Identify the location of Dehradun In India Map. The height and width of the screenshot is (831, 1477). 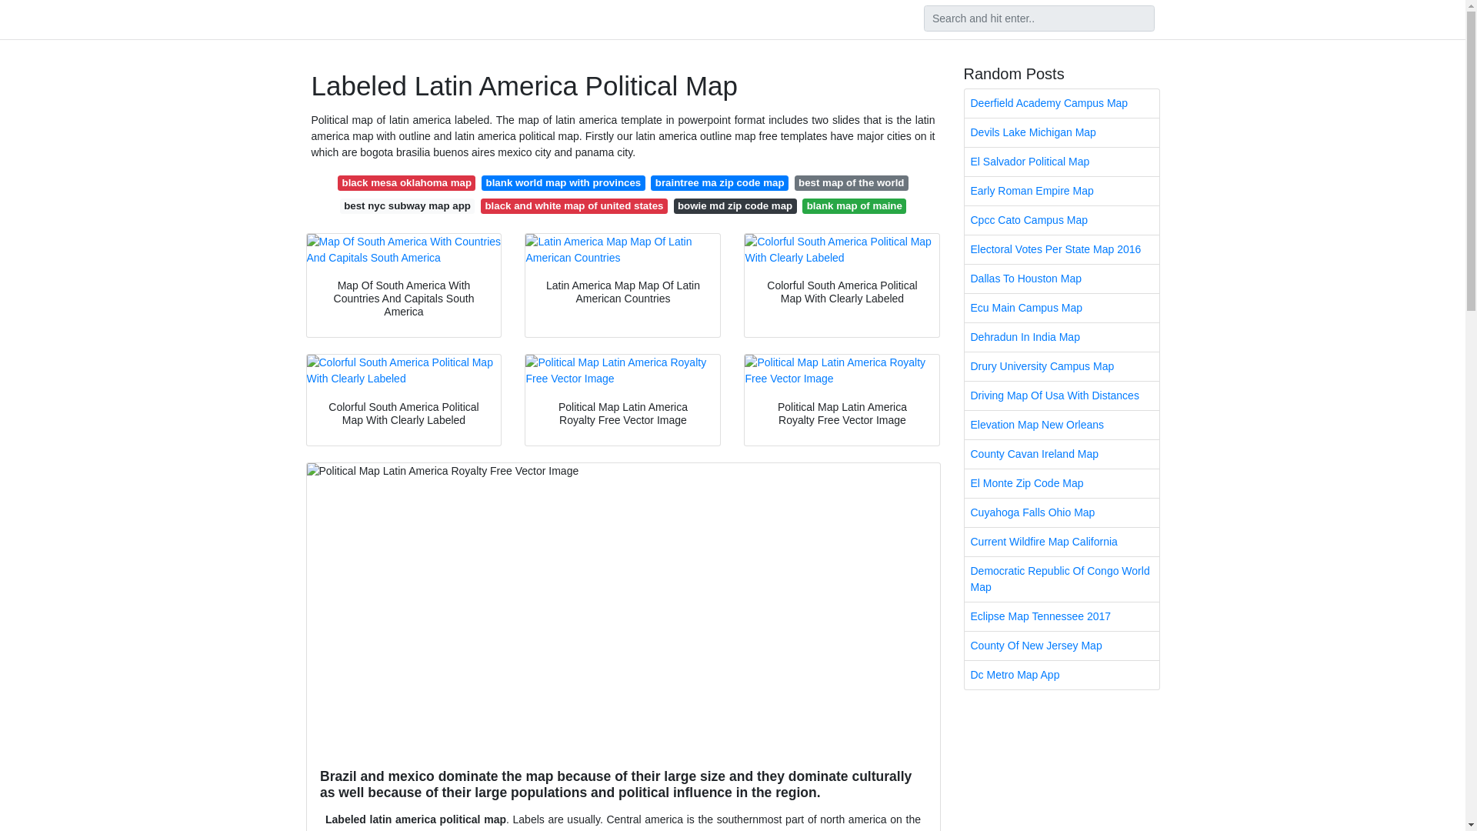
(1062, 337).